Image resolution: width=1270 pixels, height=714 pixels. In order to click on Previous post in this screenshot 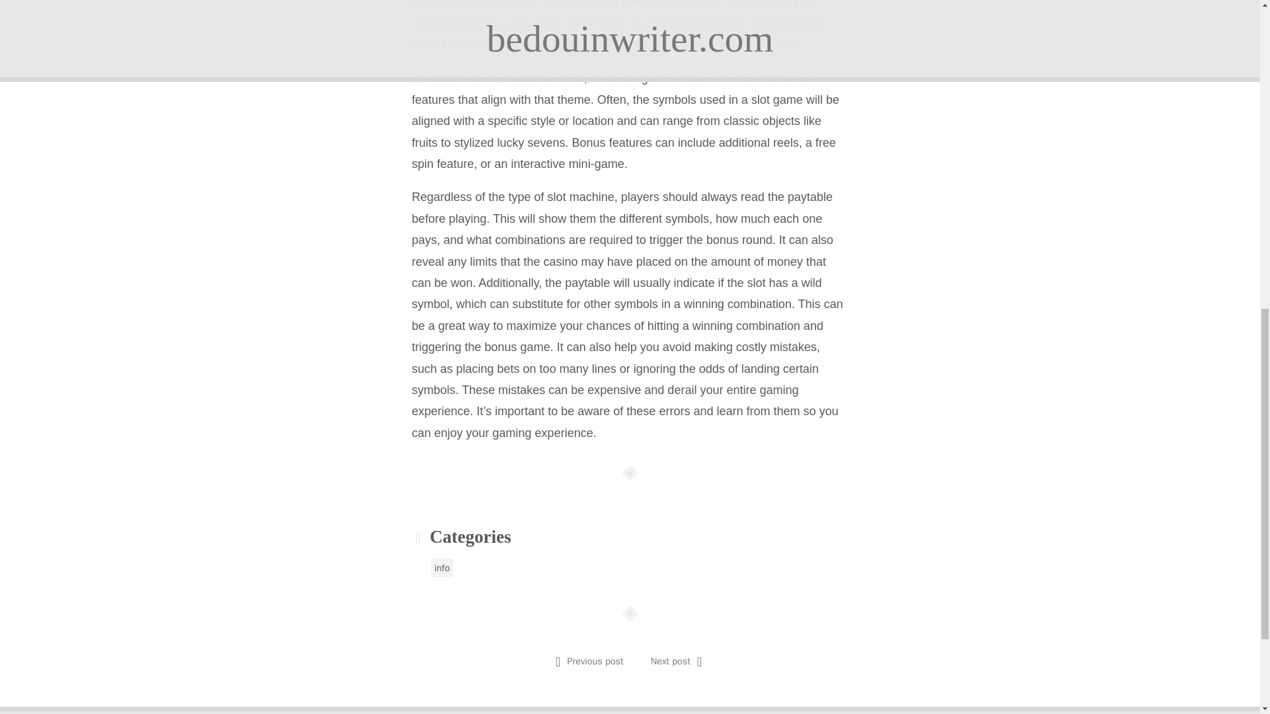, I will do `click(595, 661)`.